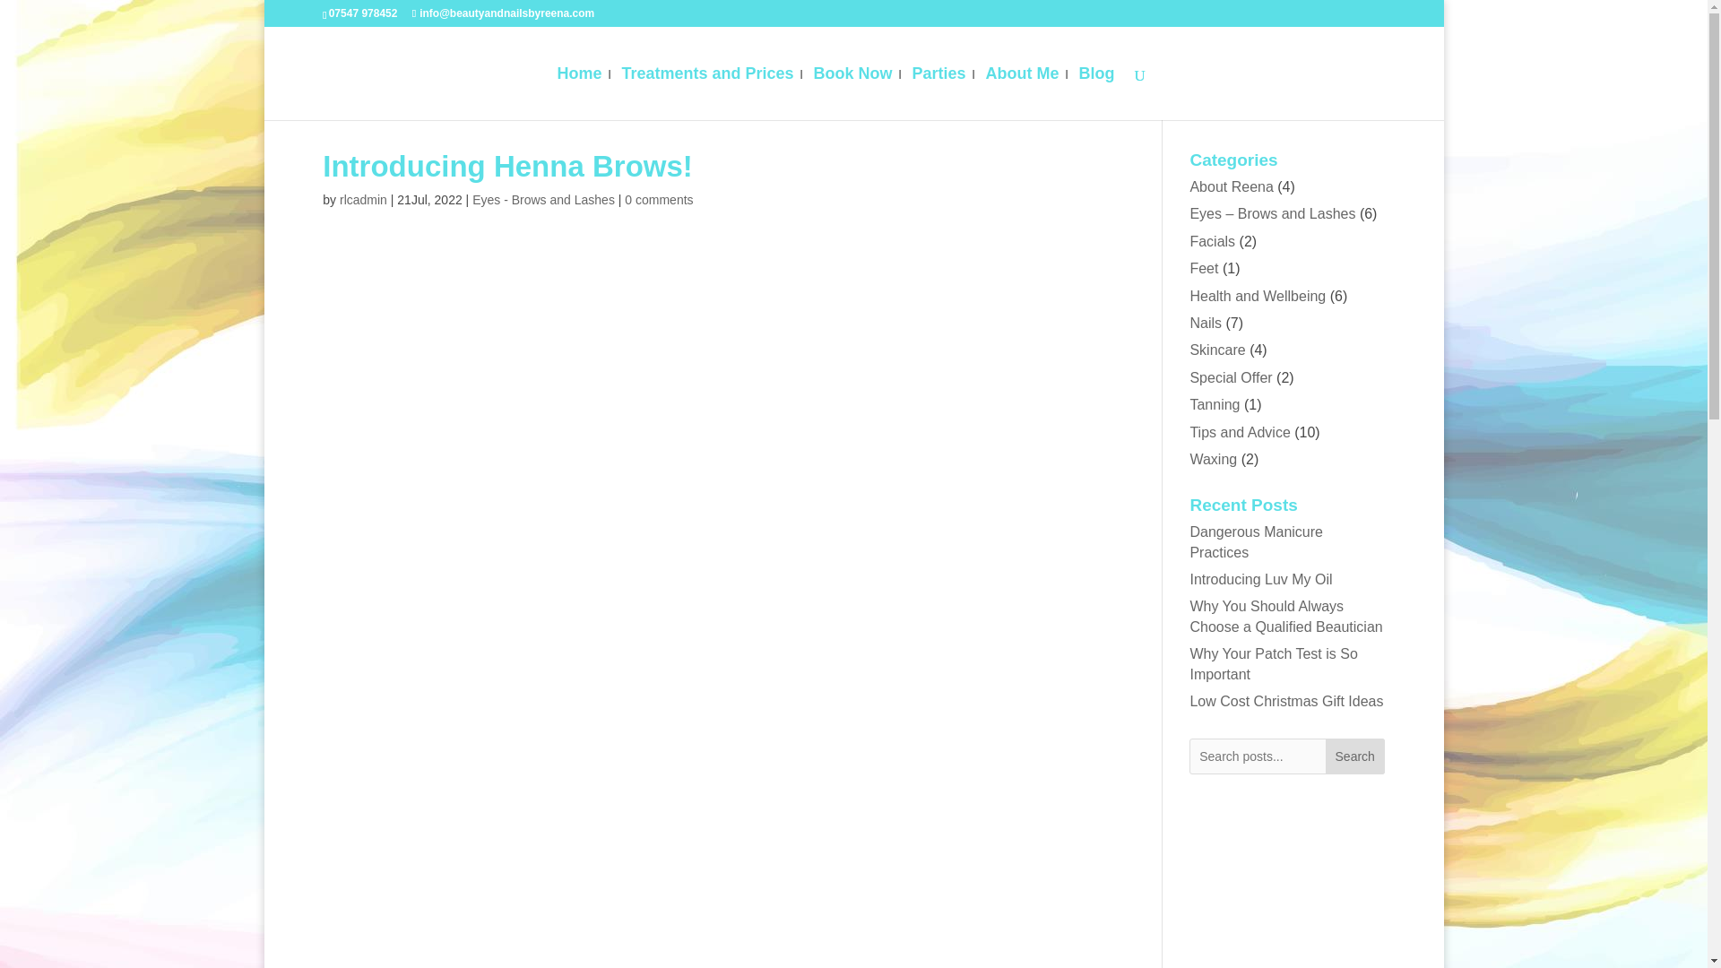  I want to click on Health and Wellbeing, so click(1257, 296).